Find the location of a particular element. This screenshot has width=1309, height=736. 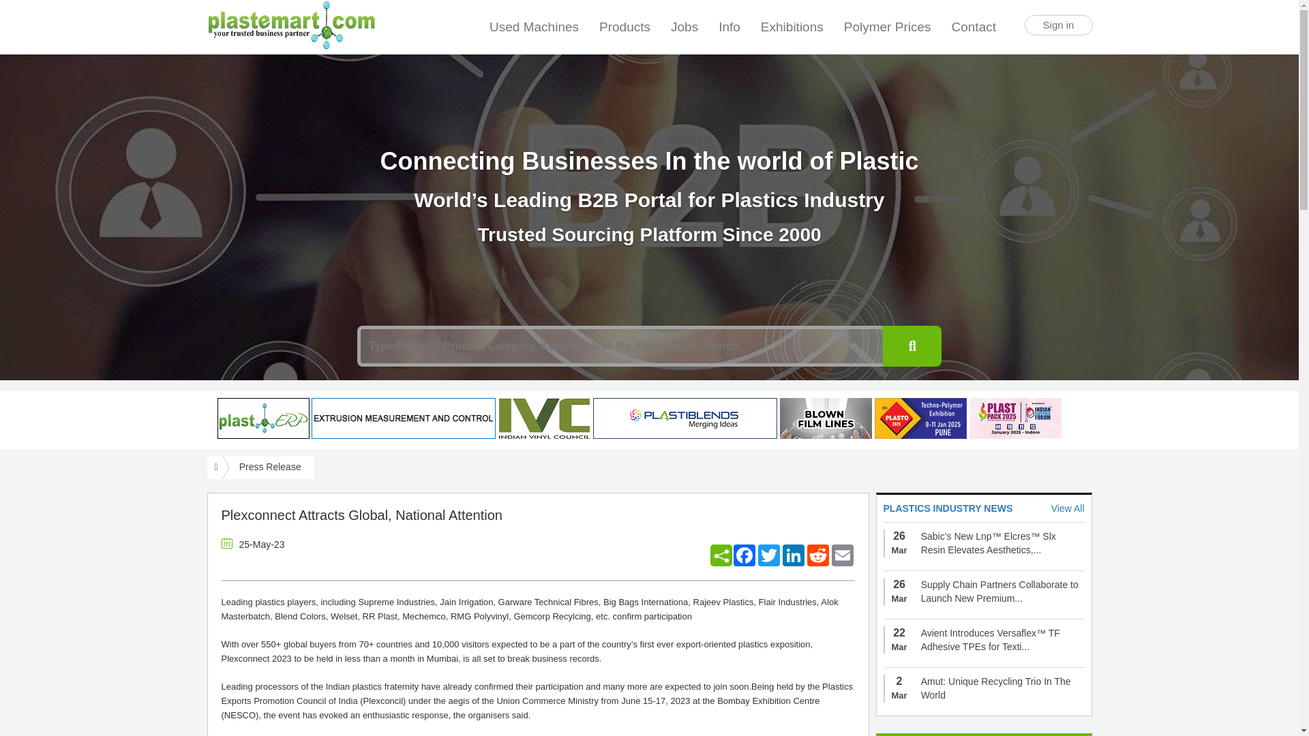

Contact is located at coordinates (975, 20).